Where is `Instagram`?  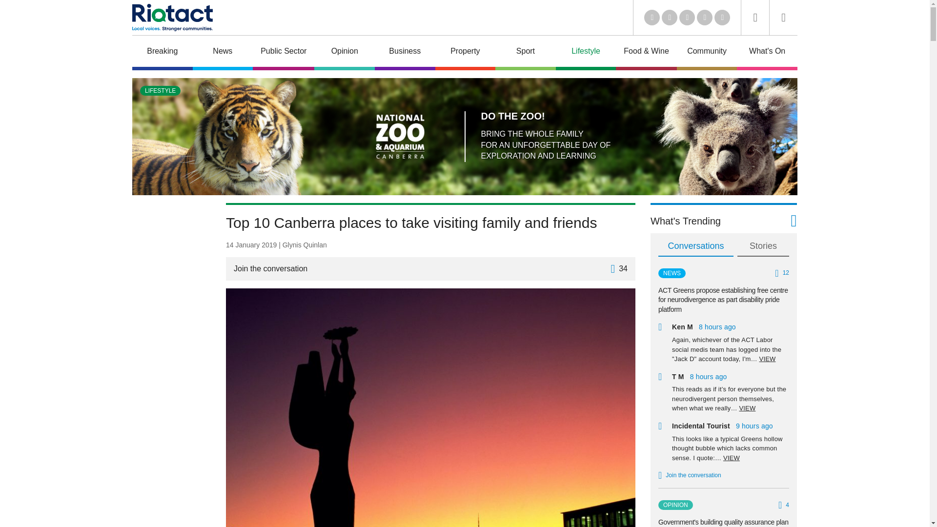 Instagram is located at coordinates (722, 18).